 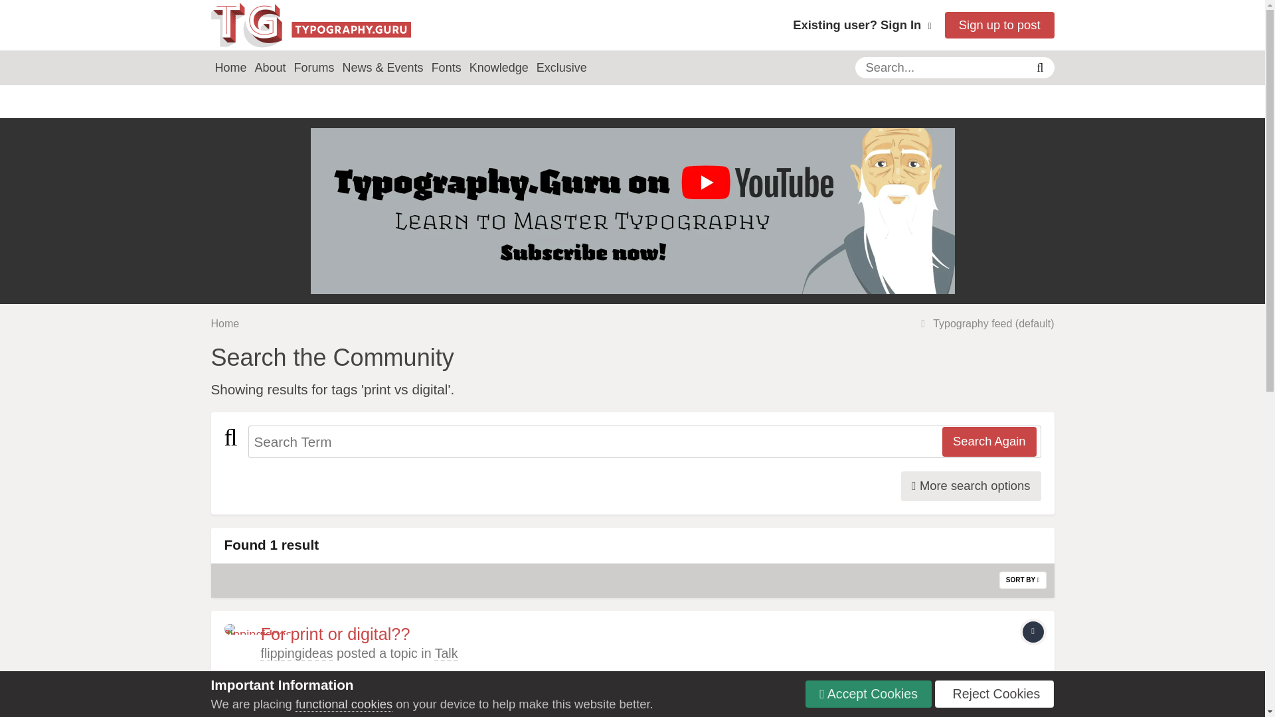 What do you see at coordinates (271, 68) in the screenshot?
I see `About` at bounding box center [271, 68].